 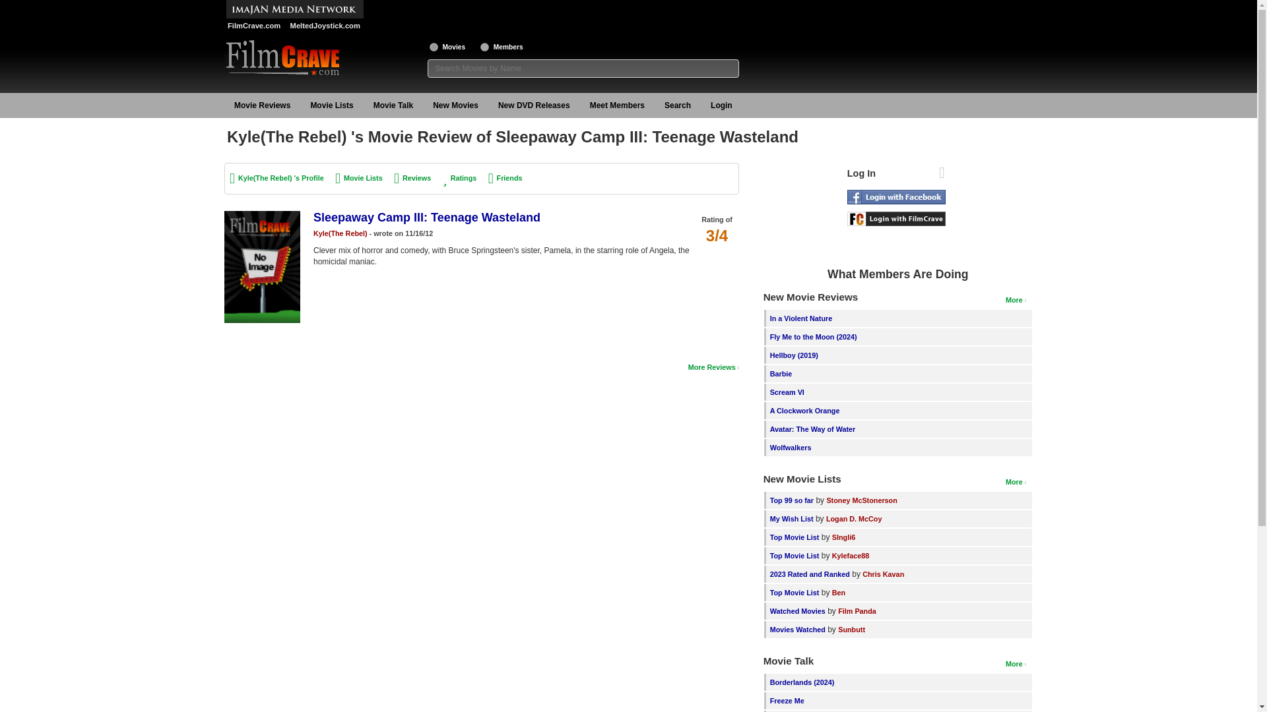 I want to click on Friends, so click(x=505, y=178).